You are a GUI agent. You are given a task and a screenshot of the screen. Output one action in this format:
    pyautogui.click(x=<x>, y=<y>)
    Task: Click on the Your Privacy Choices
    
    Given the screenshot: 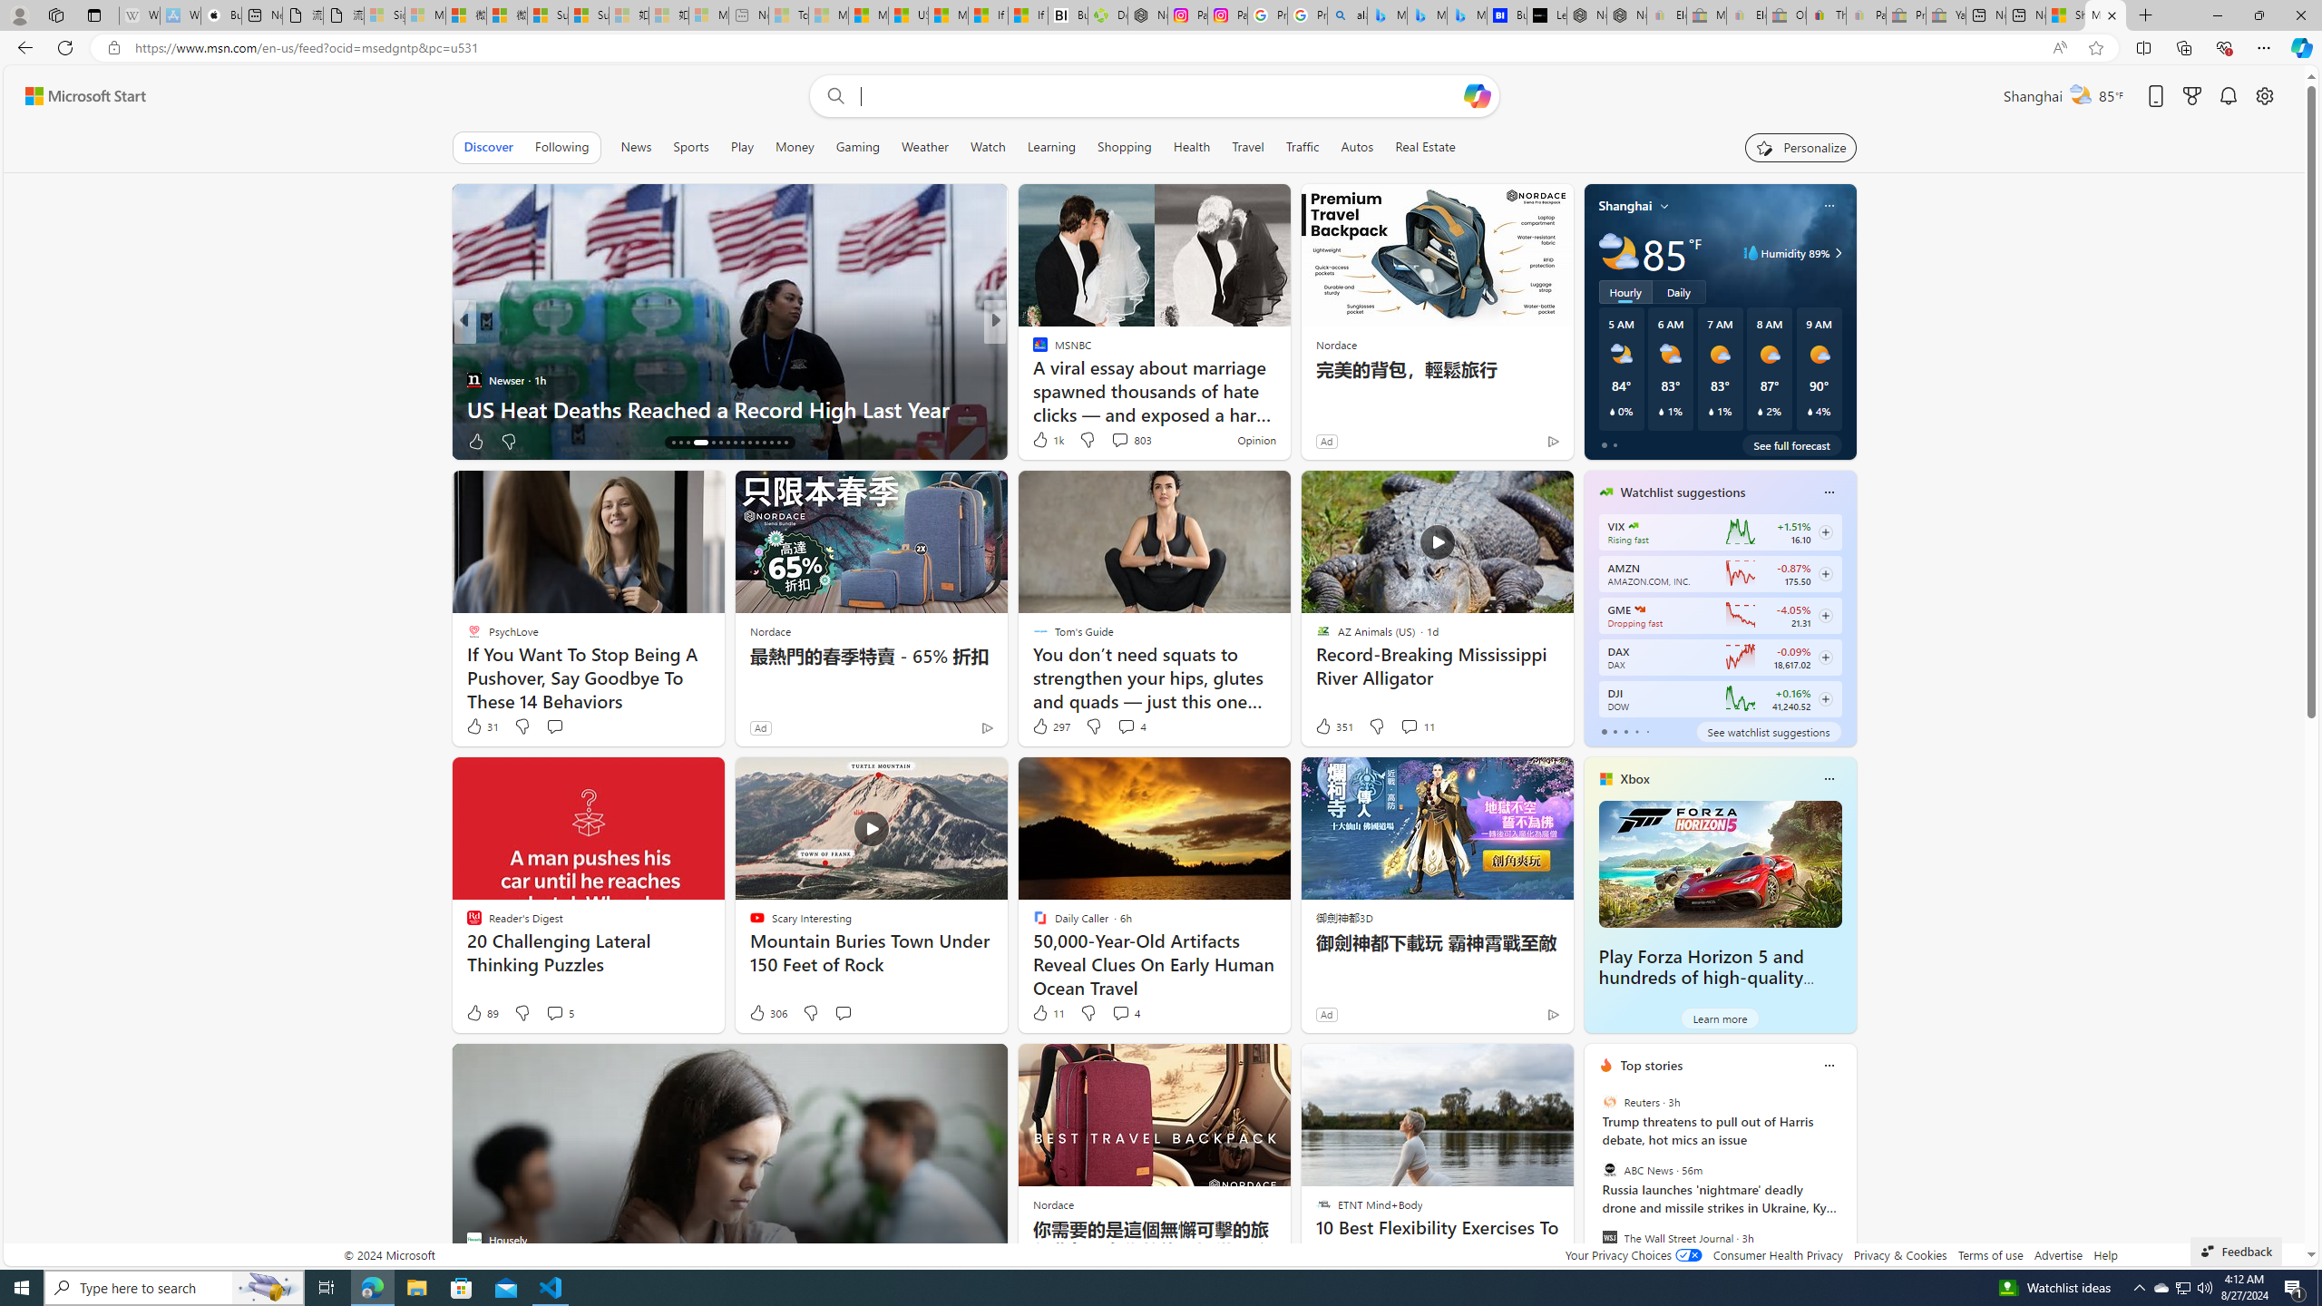 What is the action you would take?
    pyautogui.click(x=1633, y=1255)
    